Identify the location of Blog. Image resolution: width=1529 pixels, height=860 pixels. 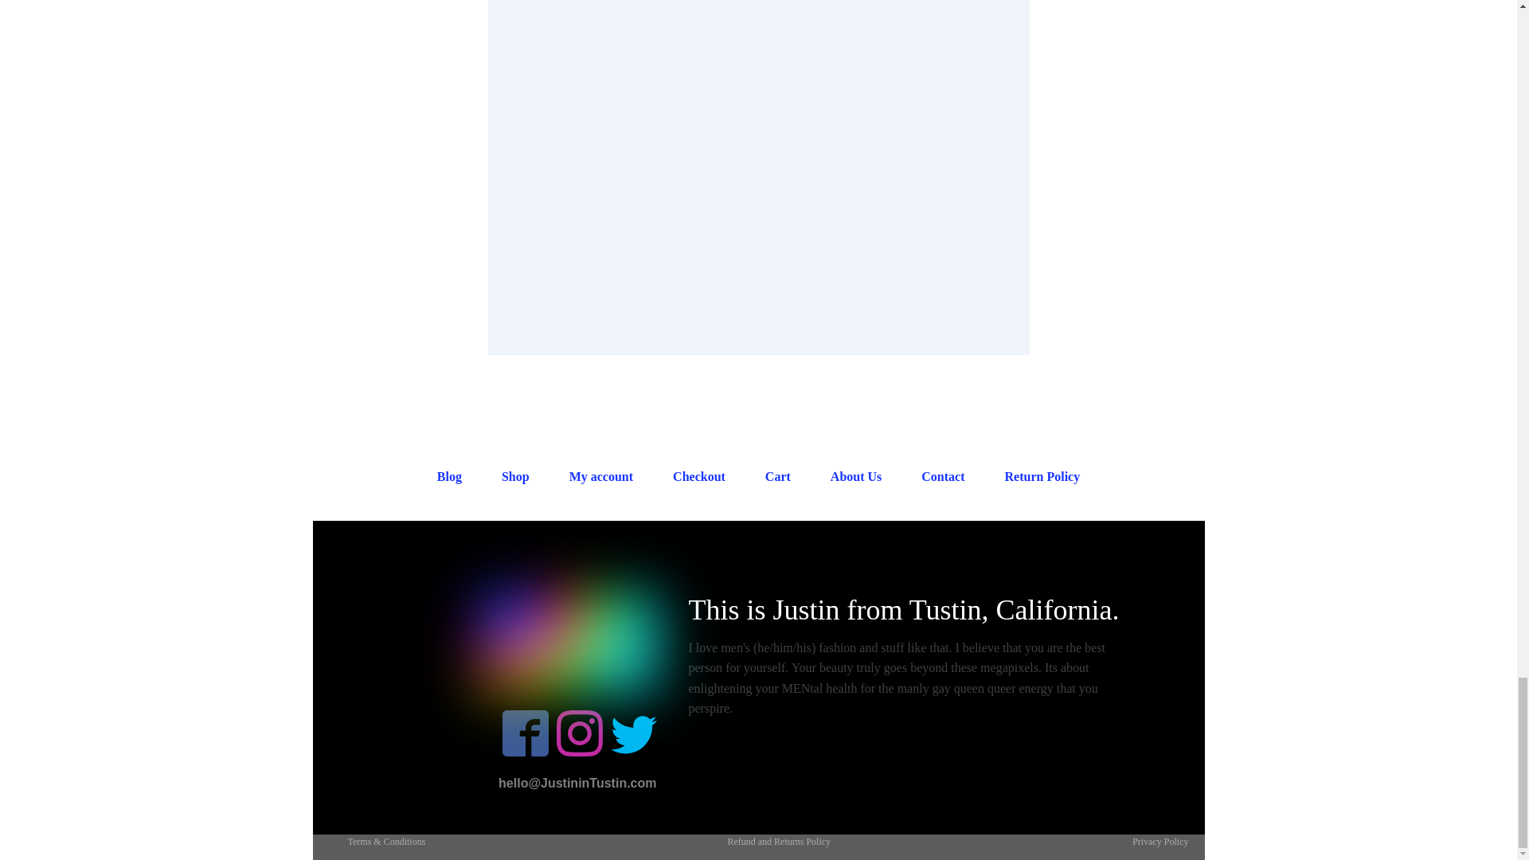
(449, 477).